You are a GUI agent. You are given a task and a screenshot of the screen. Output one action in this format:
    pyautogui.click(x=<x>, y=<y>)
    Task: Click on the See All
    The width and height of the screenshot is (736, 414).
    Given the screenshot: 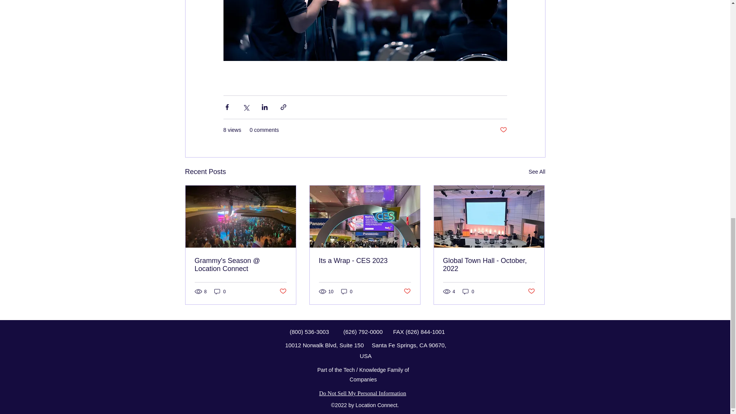 What is the action you would take?
    pyautogui.click(x=537, y=172)
    